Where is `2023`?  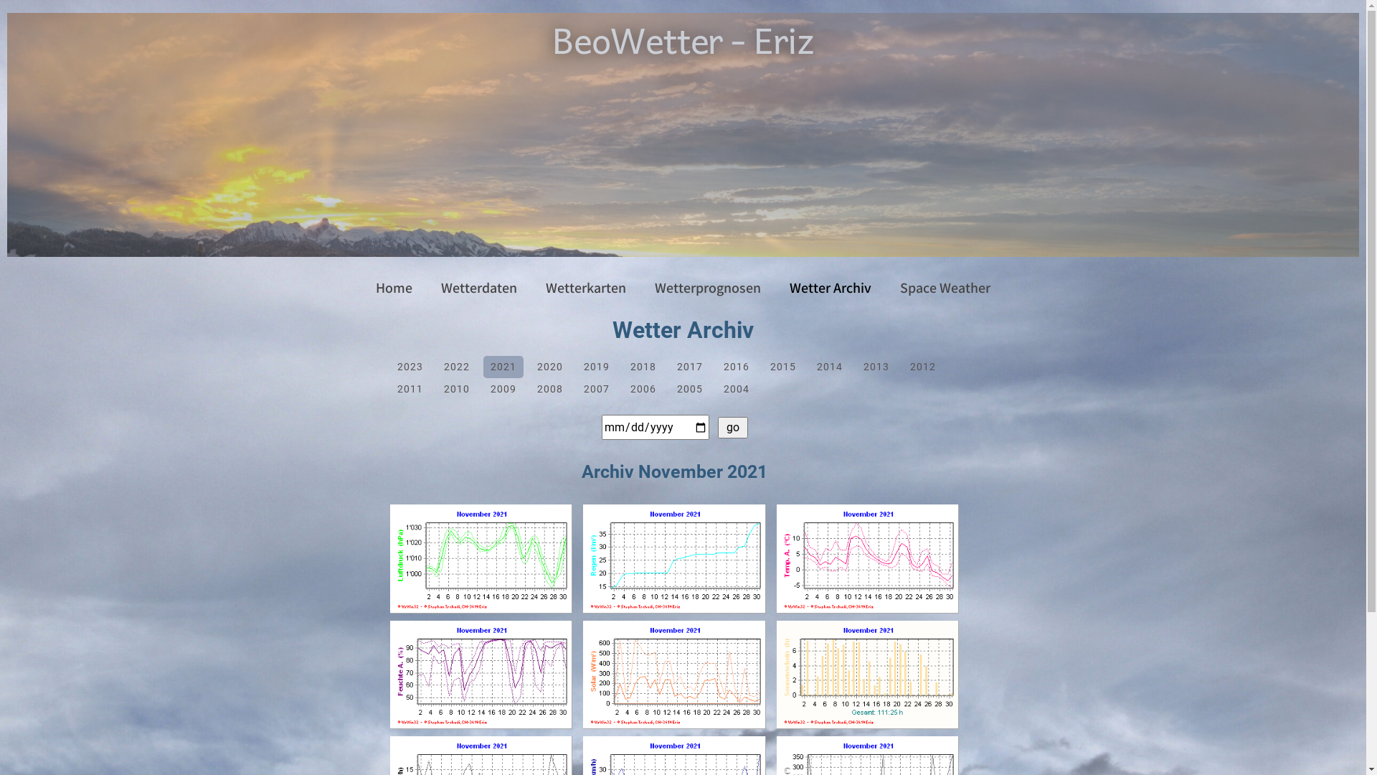
2023 is located at coordinates (410, 367).